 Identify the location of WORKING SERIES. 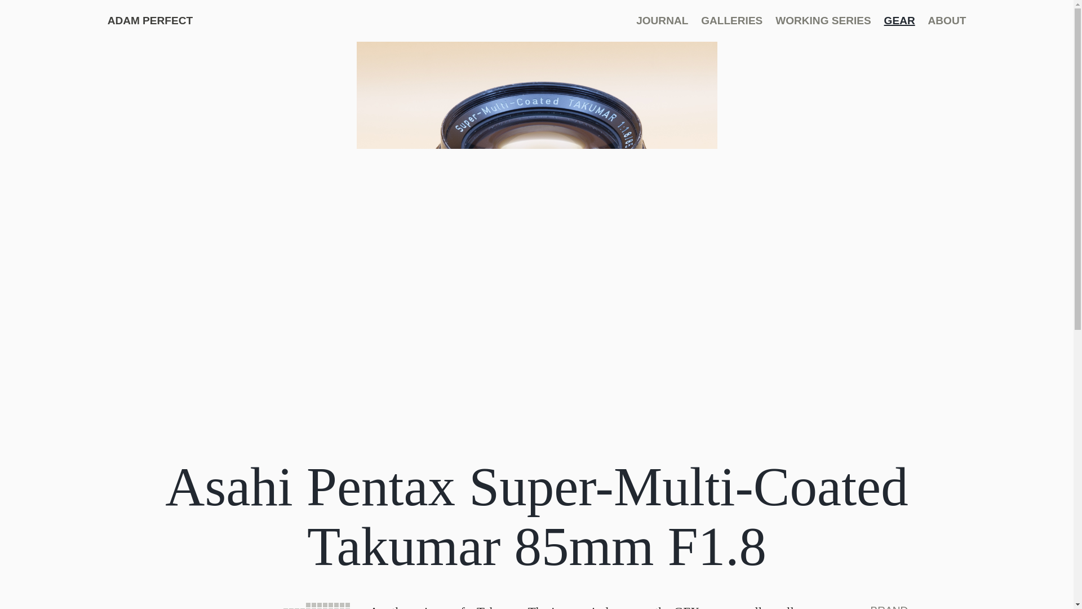
(823, 20).